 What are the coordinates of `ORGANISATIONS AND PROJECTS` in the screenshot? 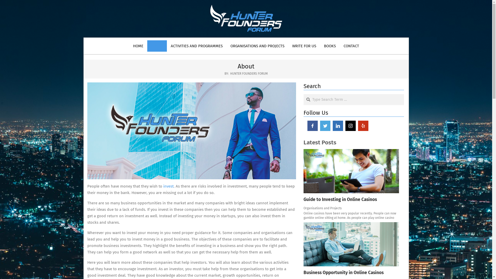 It's located at (257, 46).